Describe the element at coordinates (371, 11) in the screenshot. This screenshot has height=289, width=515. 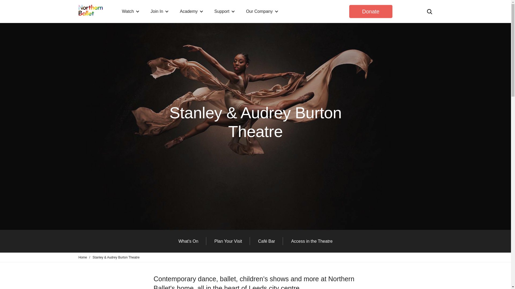
I see `Donate` at that location.